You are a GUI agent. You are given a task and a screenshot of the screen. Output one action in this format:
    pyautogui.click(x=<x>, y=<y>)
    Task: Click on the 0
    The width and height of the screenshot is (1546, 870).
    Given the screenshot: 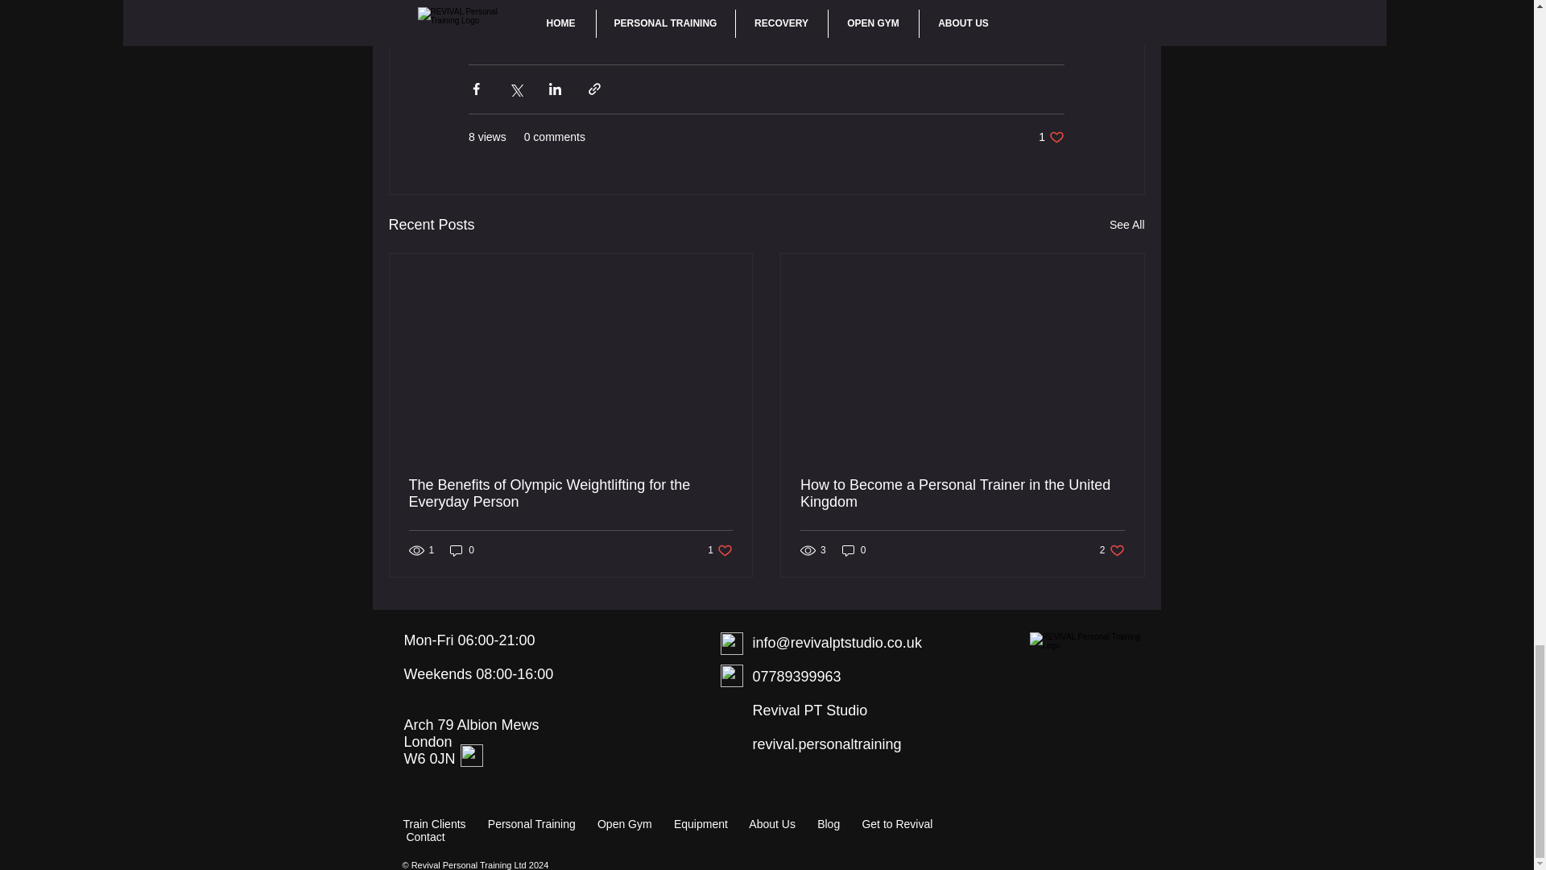 What is the action you would take?
    pyautogui.click(x=854, y=550)
    